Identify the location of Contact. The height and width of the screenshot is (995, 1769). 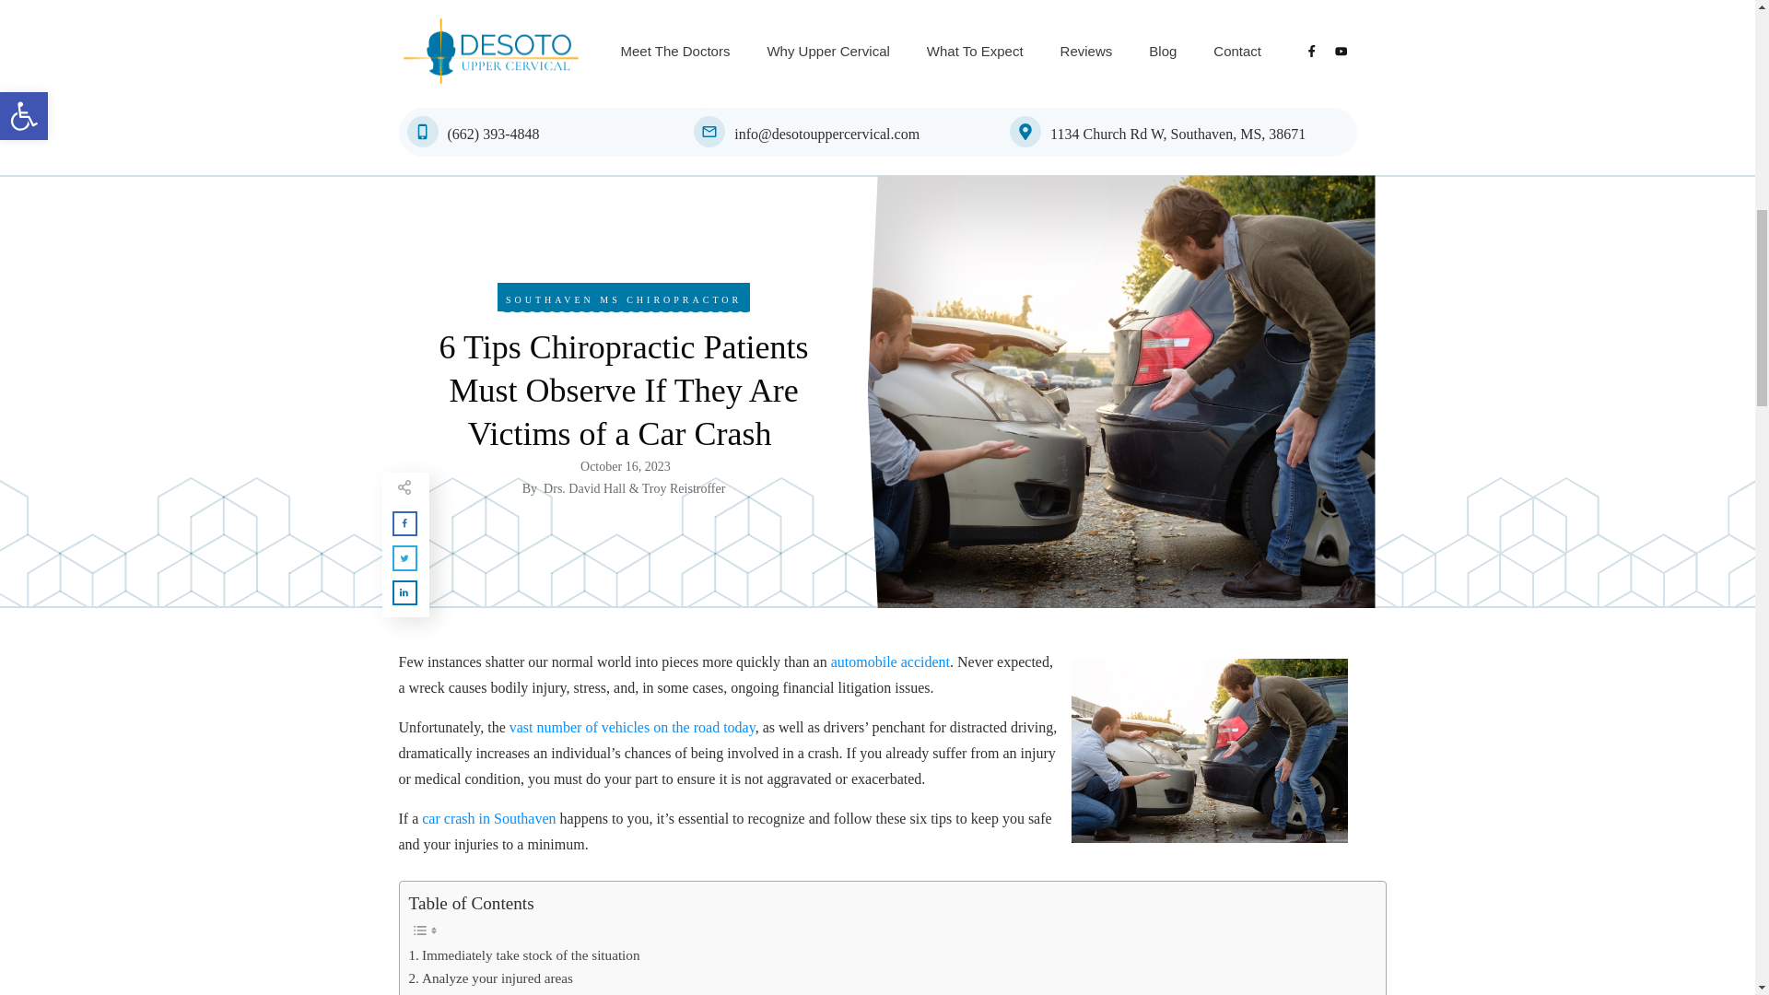
(1236, 52).